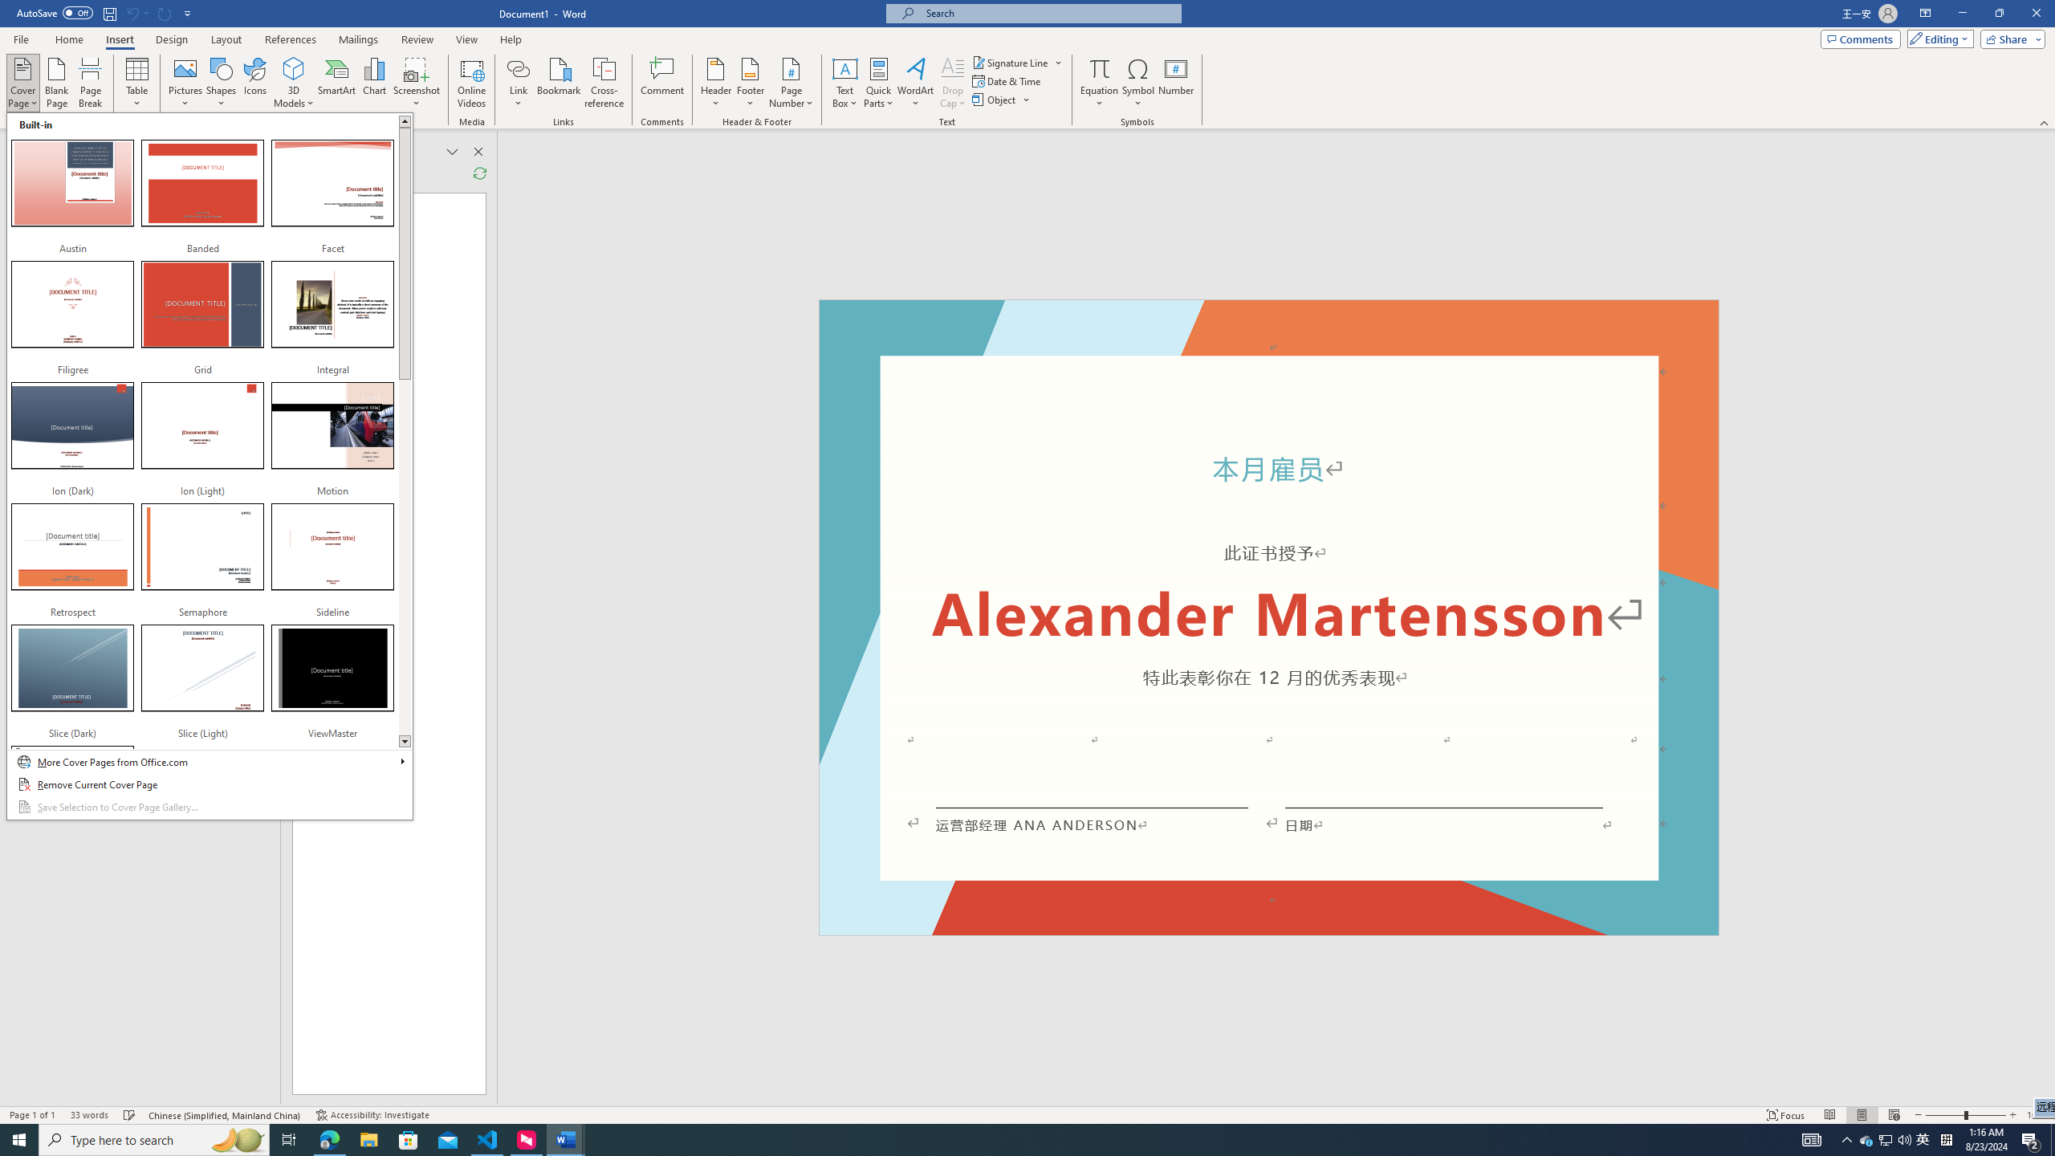 This screenshot has height=1156, width=2055. I want to click on Comment, so click(663, 83).